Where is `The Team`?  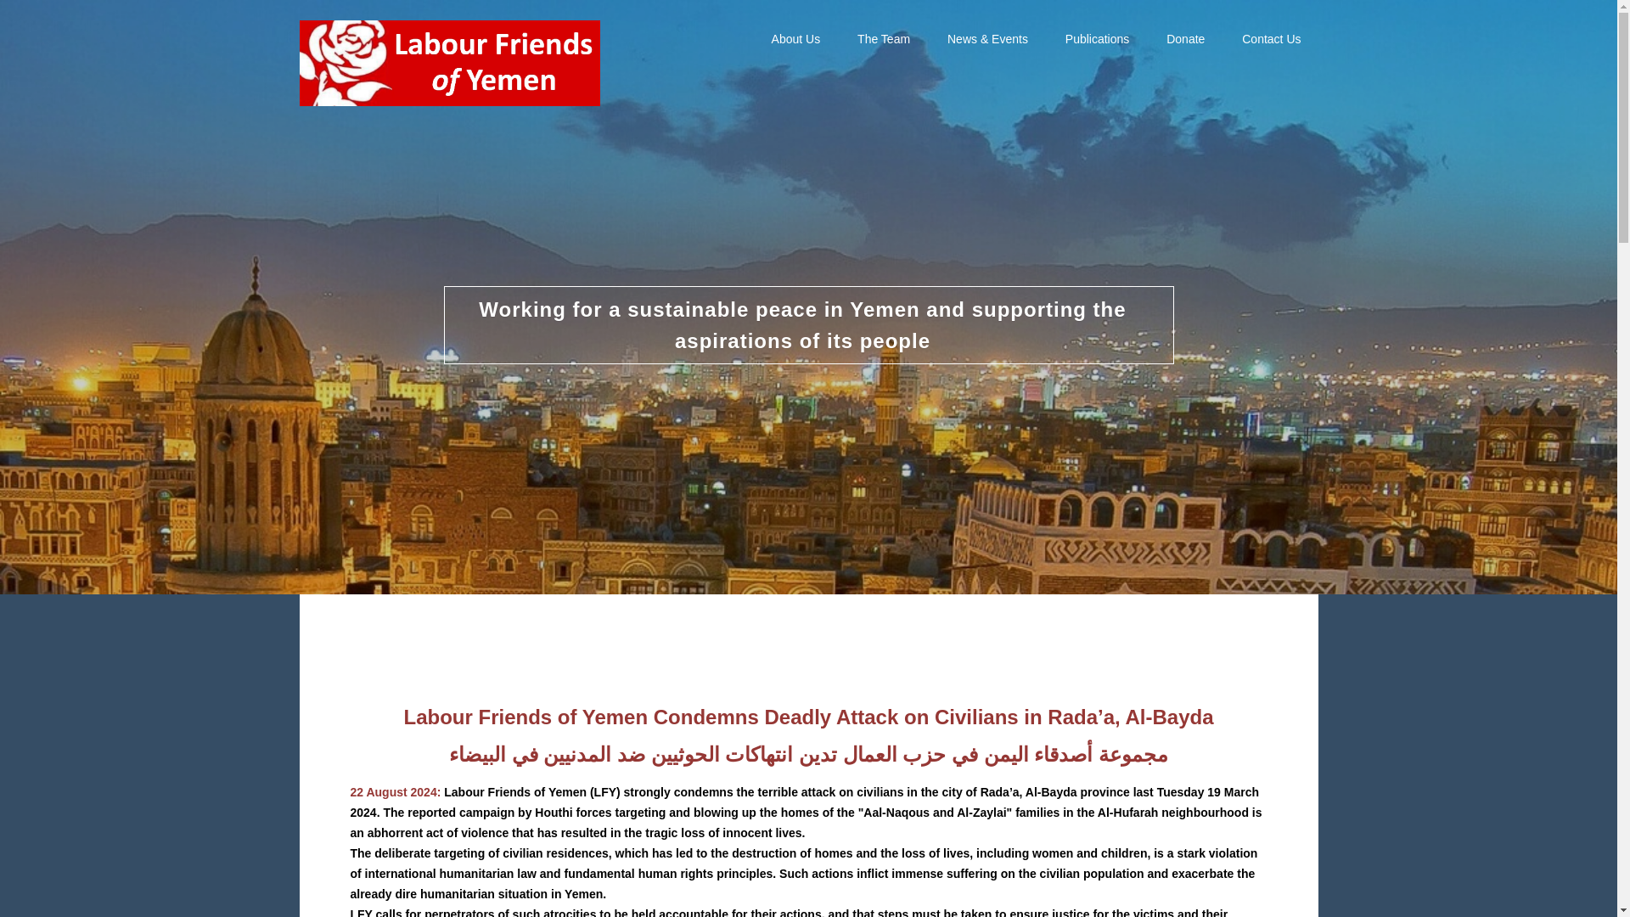
The Team is located at coordinates (884, 39).